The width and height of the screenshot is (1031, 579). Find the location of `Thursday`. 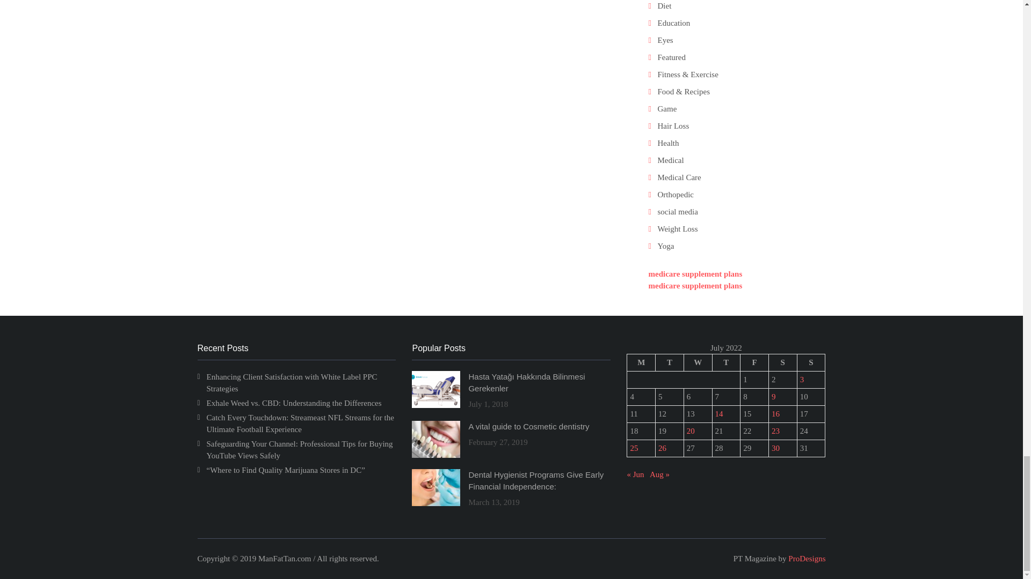

Thursday is located at coordinates (726, 362).